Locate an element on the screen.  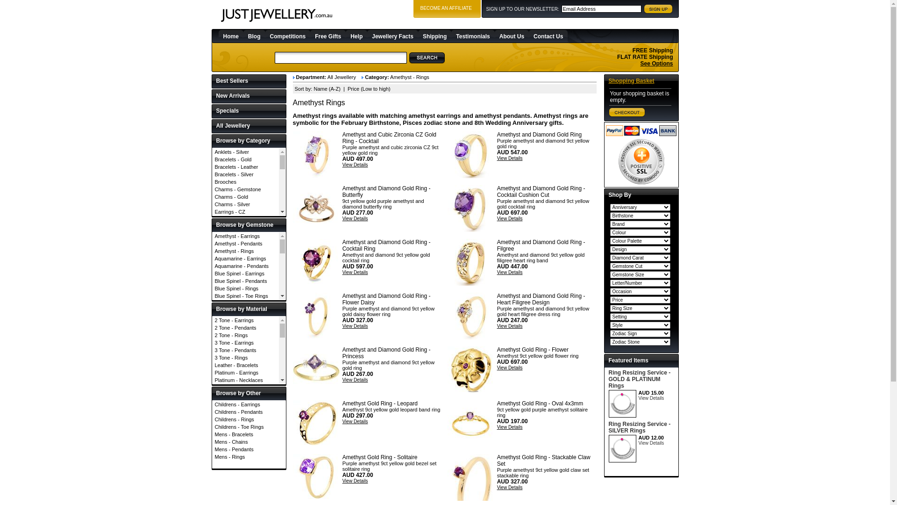
Rings - Men is located at coordinates (246, 391).